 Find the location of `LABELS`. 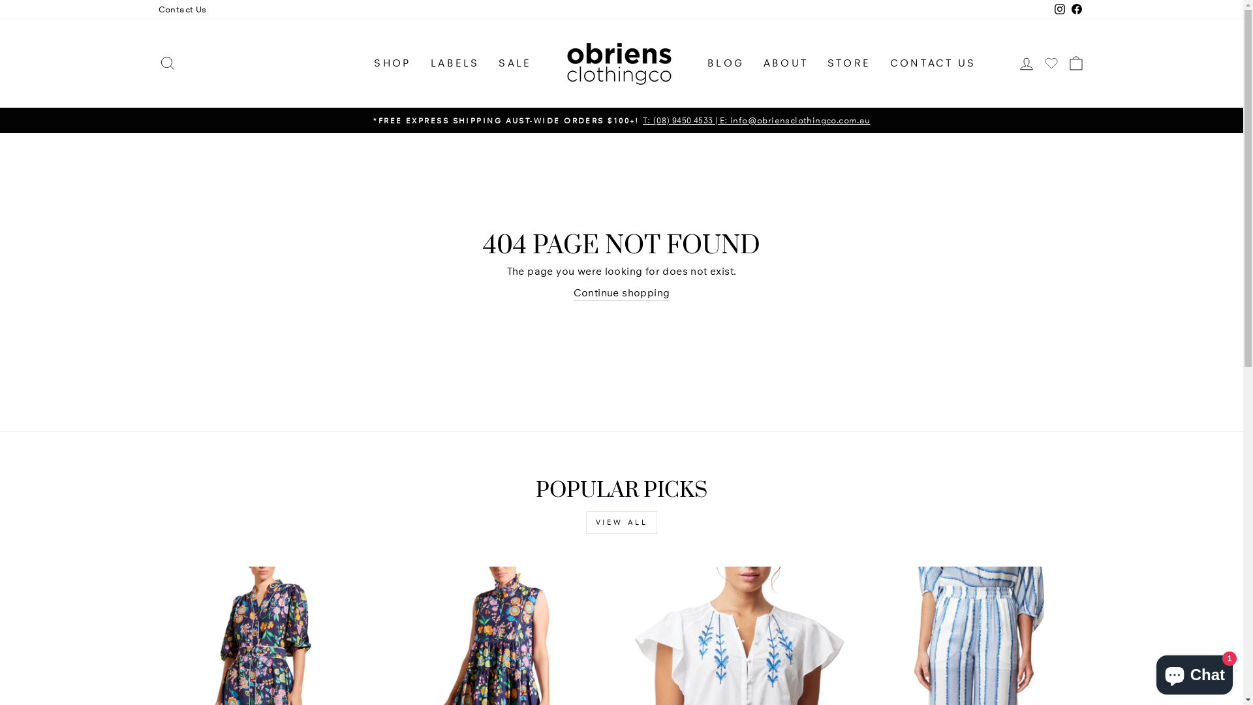

LABELS is located at coordinates (455, 64).